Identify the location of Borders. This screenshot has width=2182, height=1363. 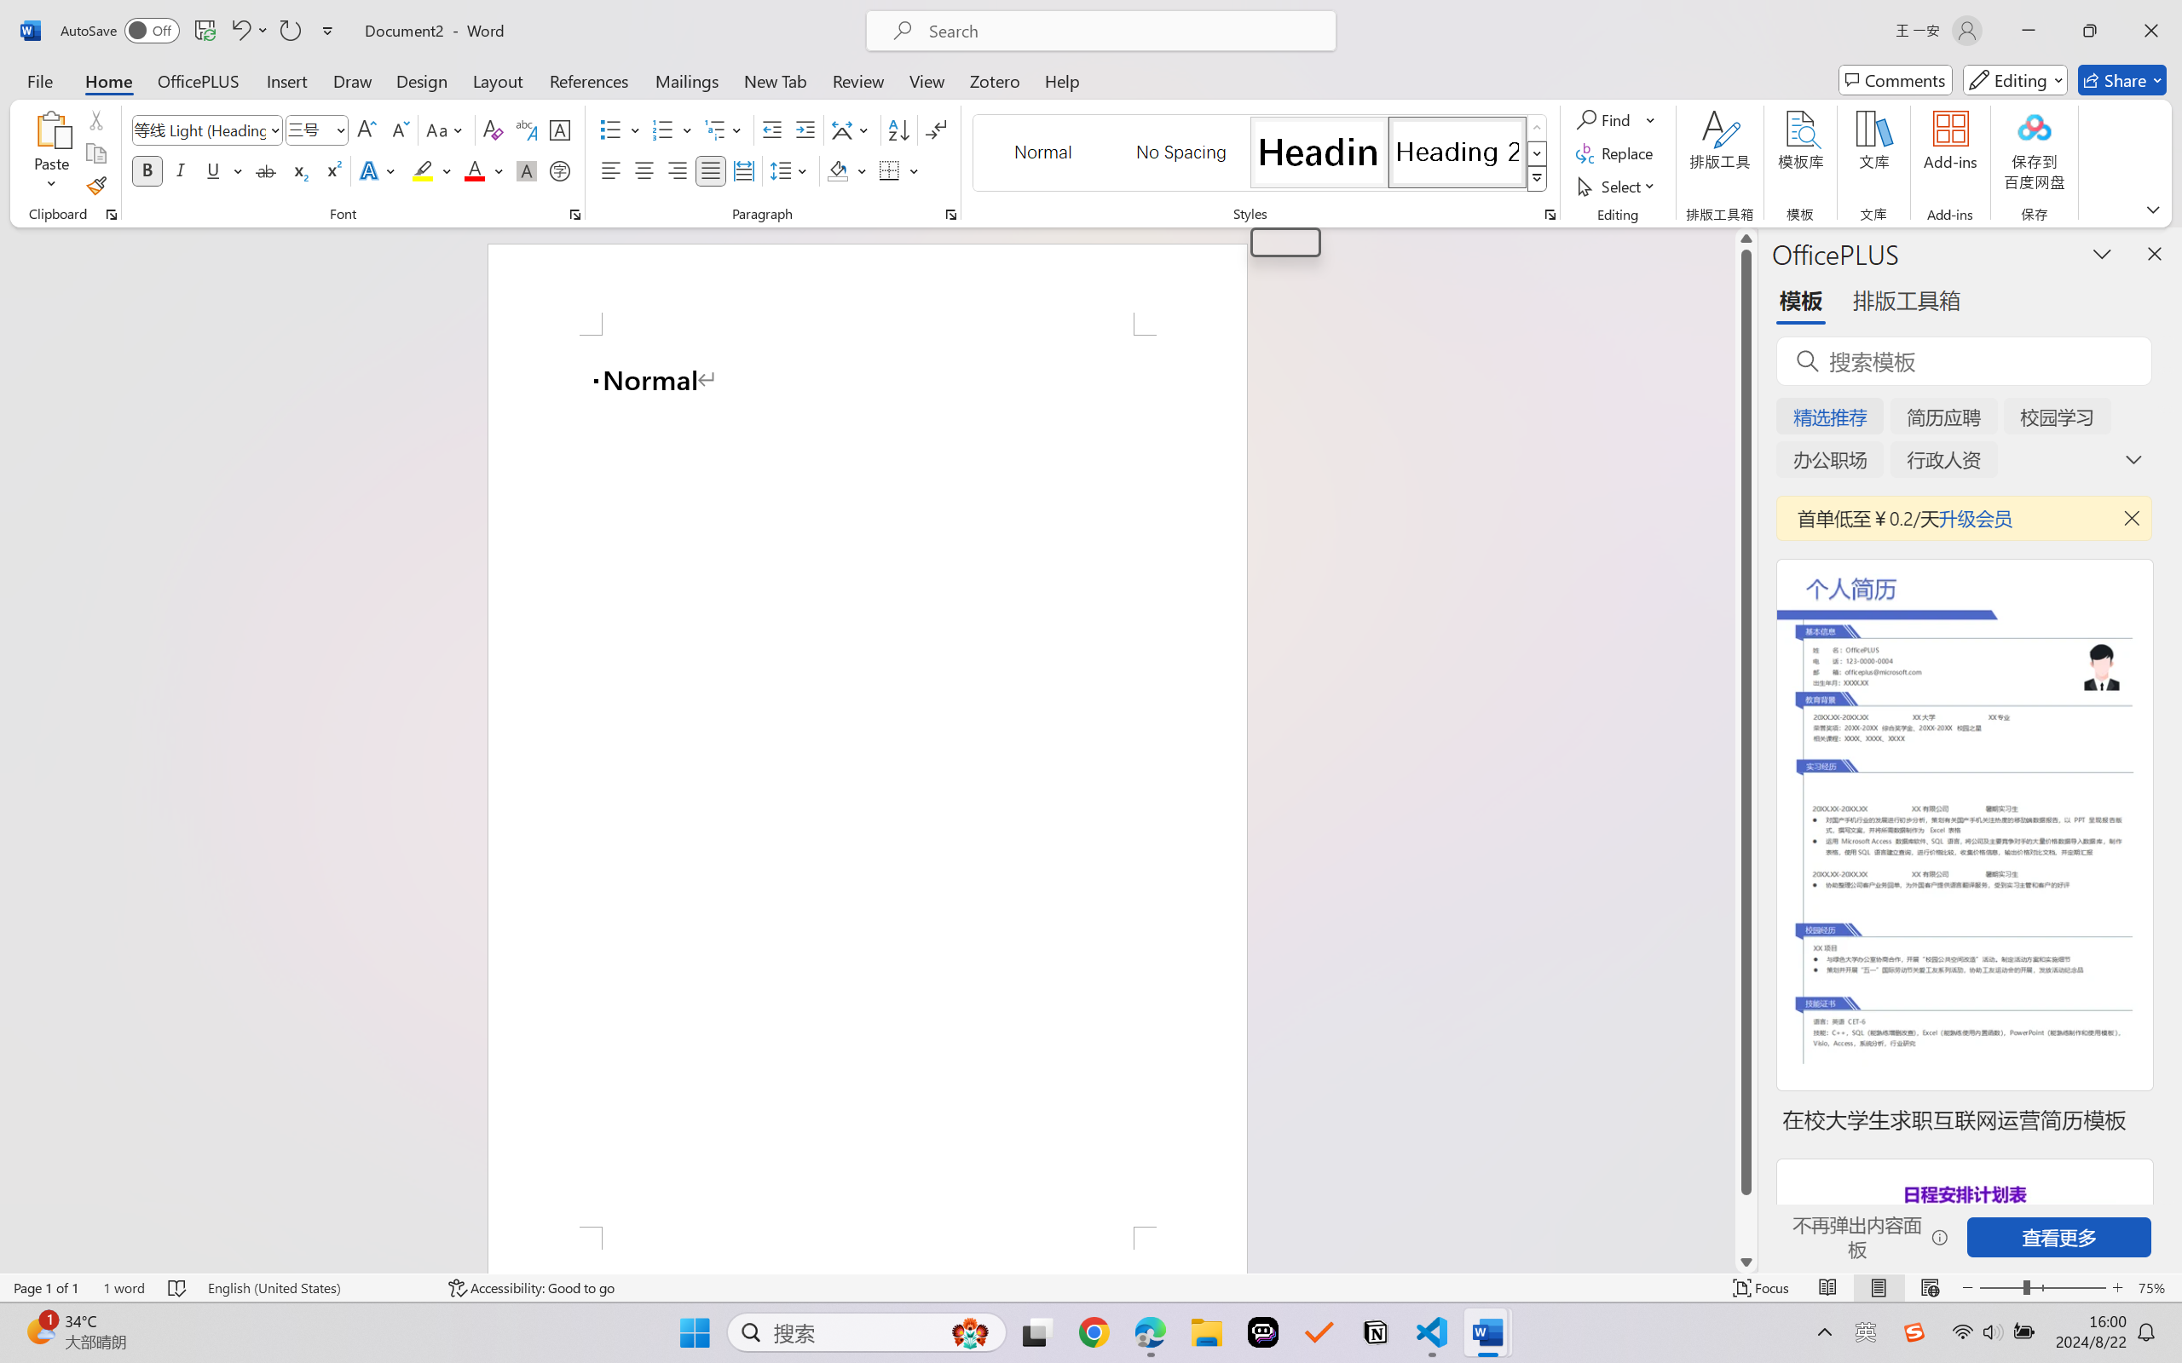
(890, 170).